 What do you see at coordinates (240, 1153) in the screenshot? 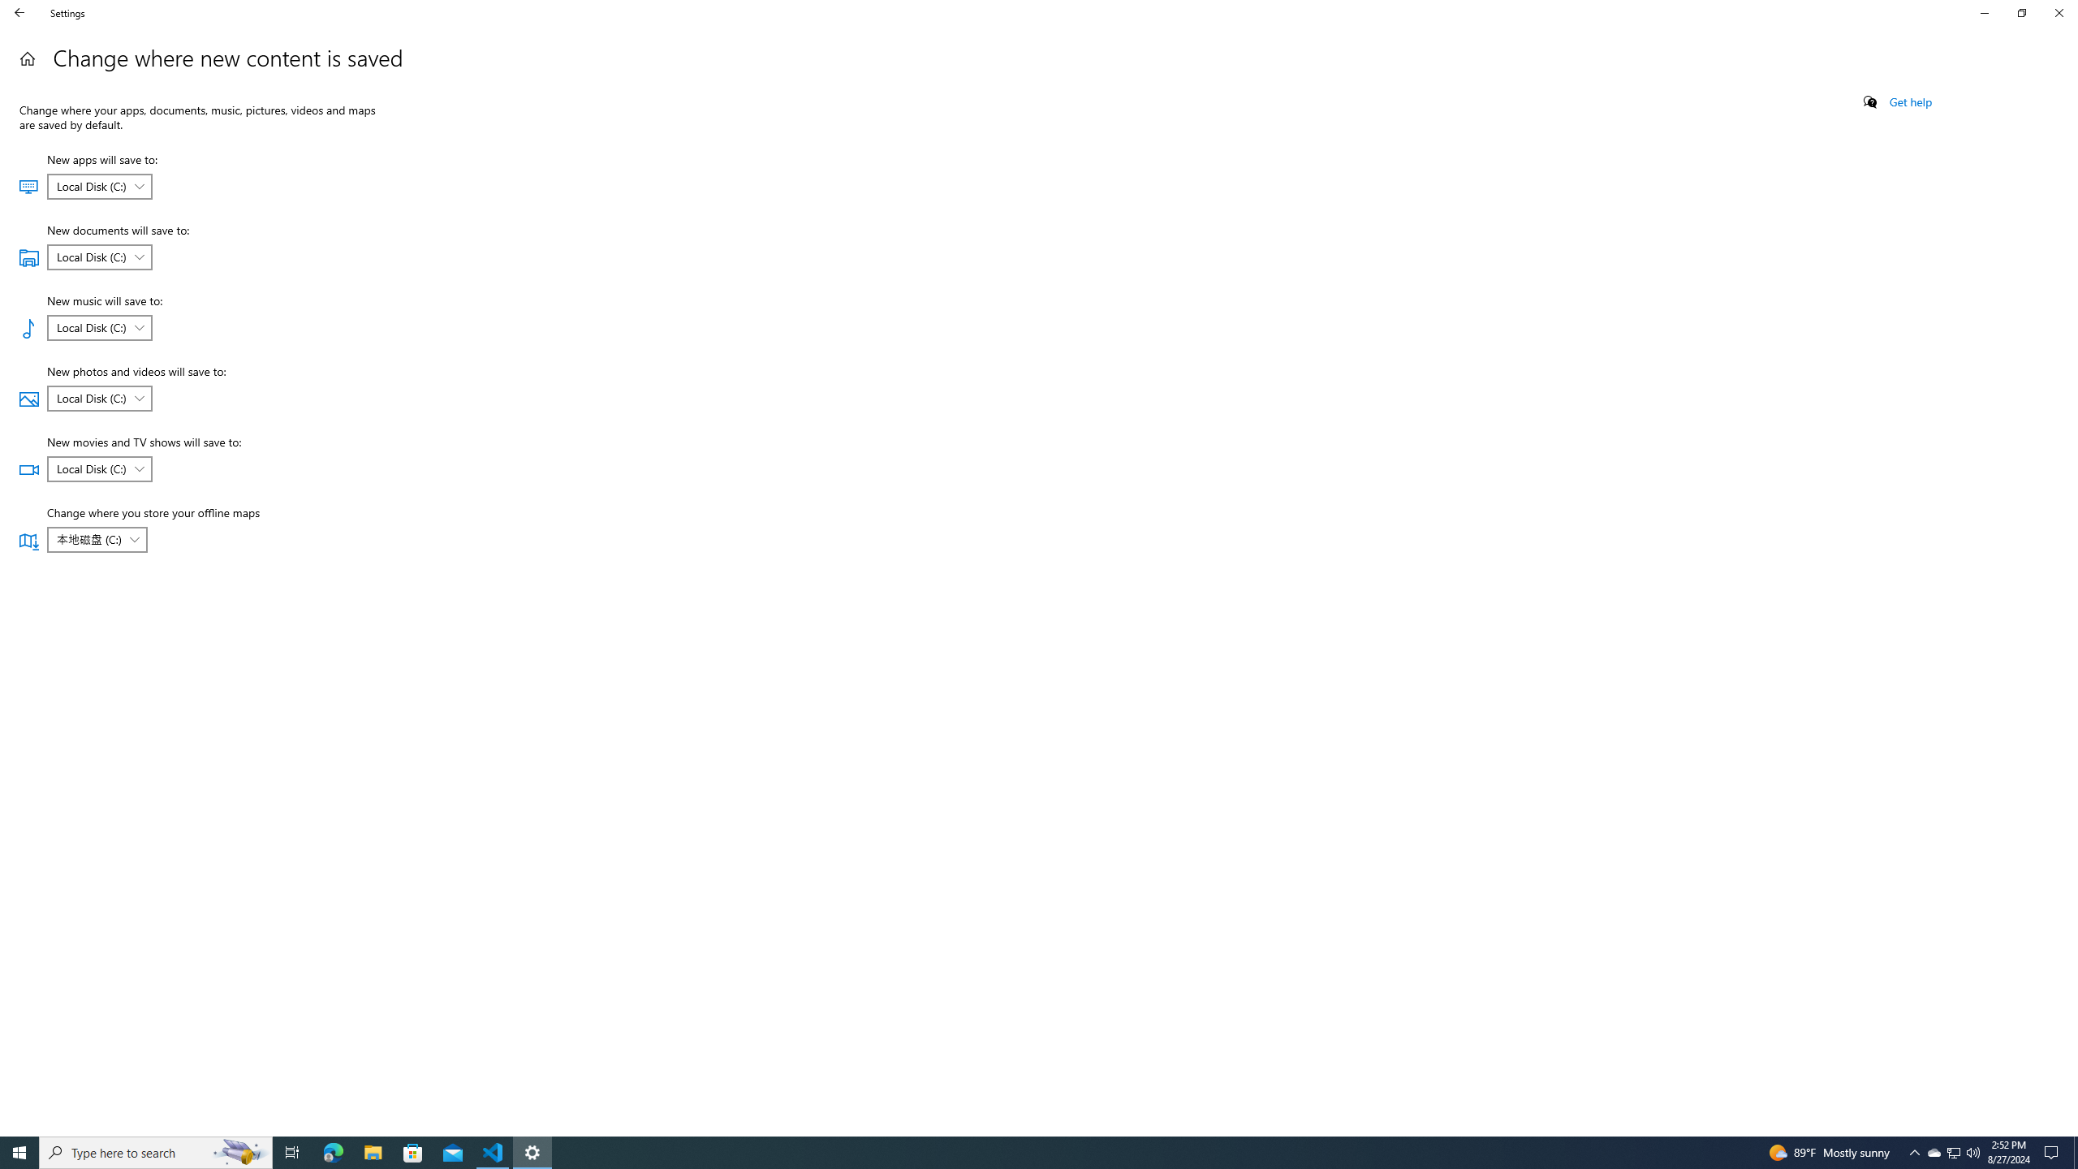
I see `Search highlights icon opens search home window` at bounding box center [240, 1153].